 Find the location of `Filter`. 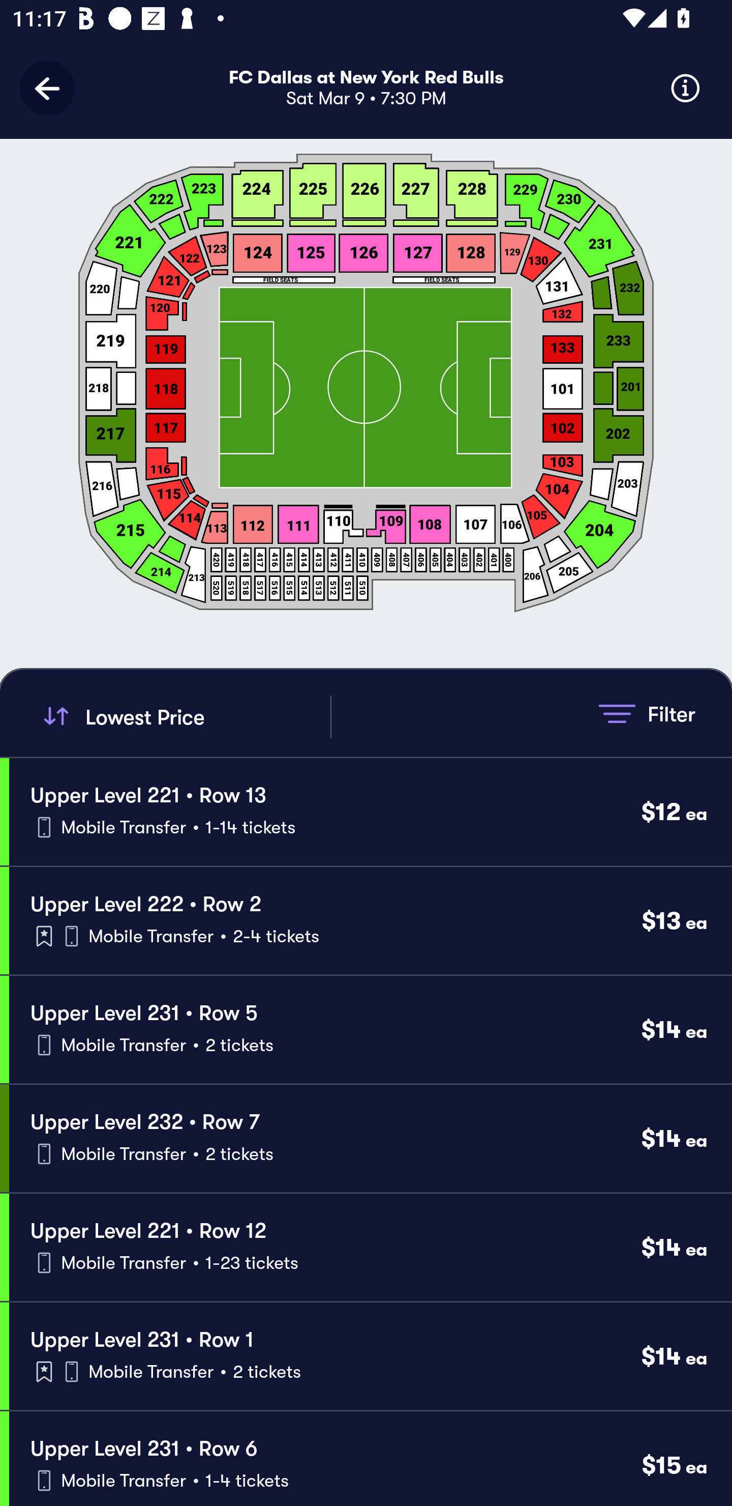

Filter is located at coordinates (647, 713).